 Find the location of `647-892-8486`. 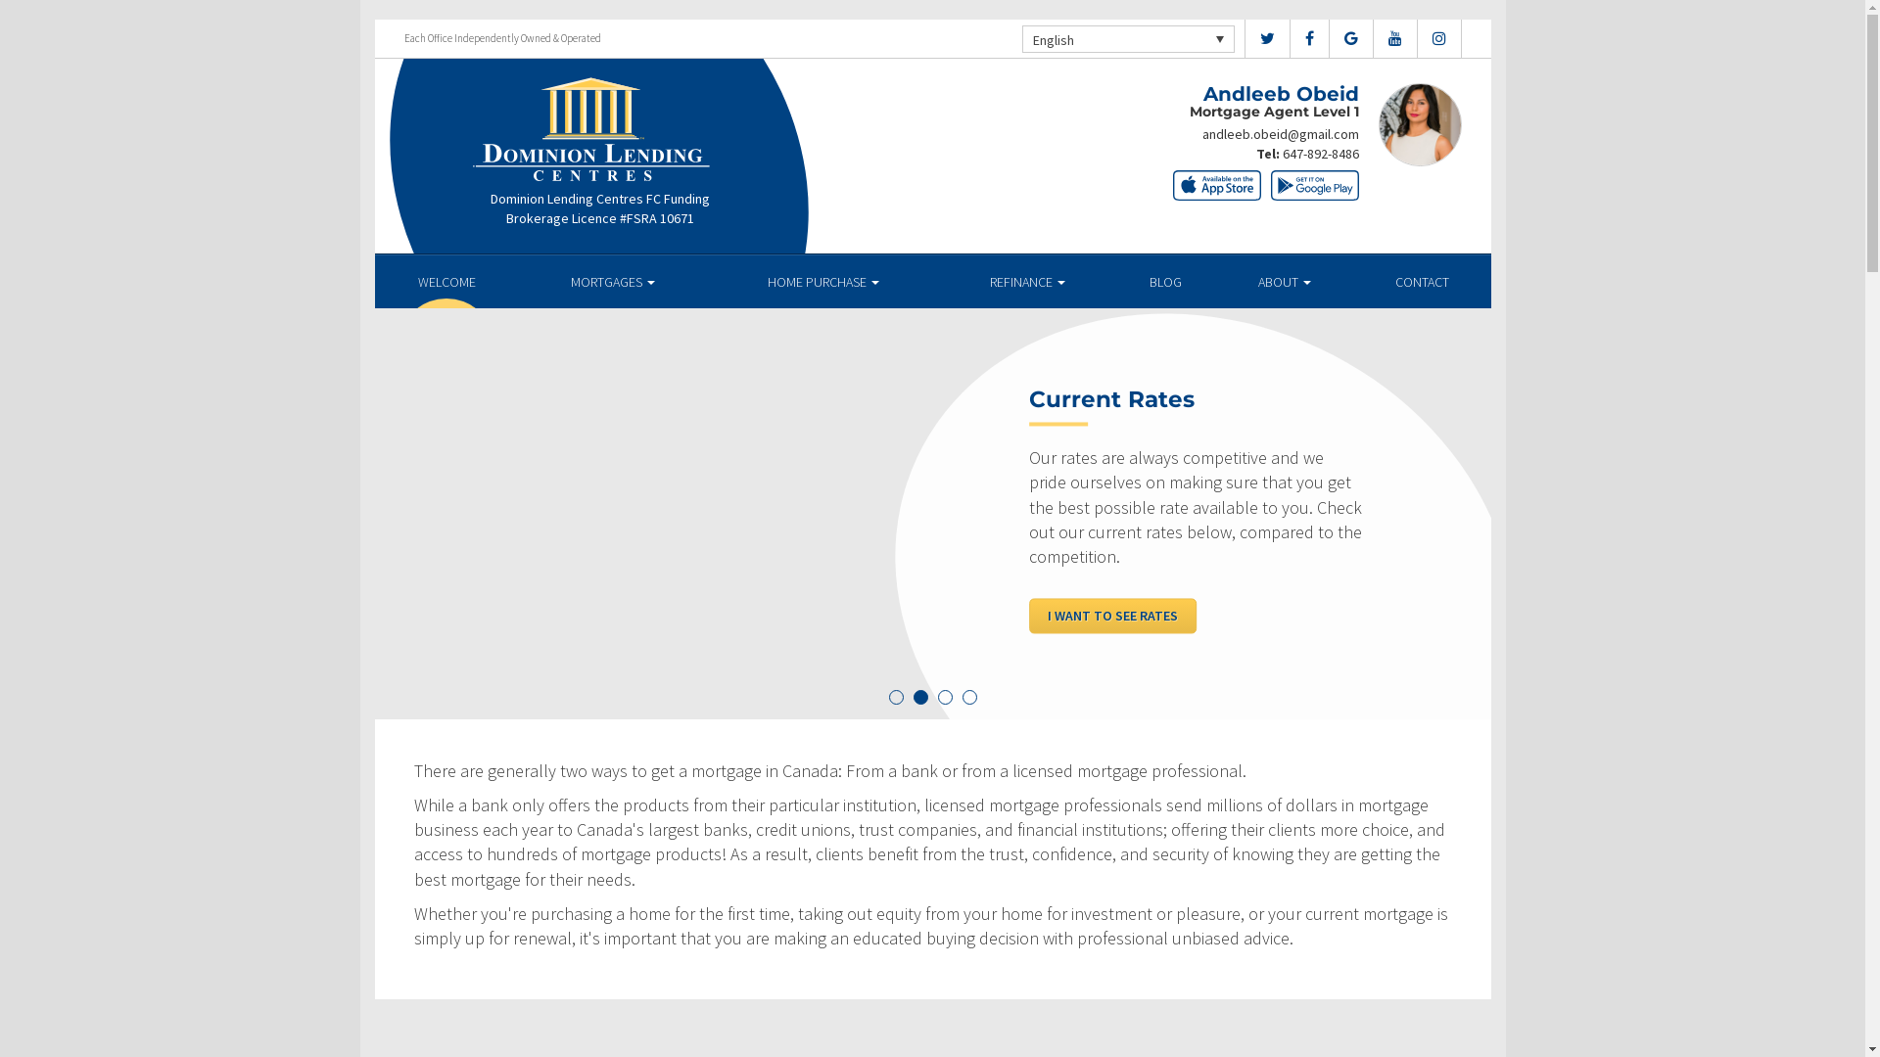

647-892-8486 is located at coordinates (1321, 154).